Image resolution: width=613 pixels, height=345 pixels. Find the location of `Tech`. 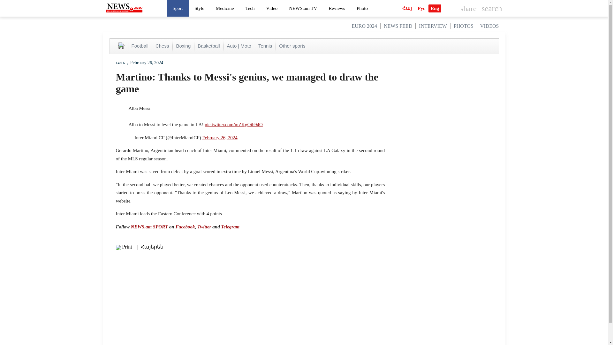

Tech is located at coordinates (250, 8).